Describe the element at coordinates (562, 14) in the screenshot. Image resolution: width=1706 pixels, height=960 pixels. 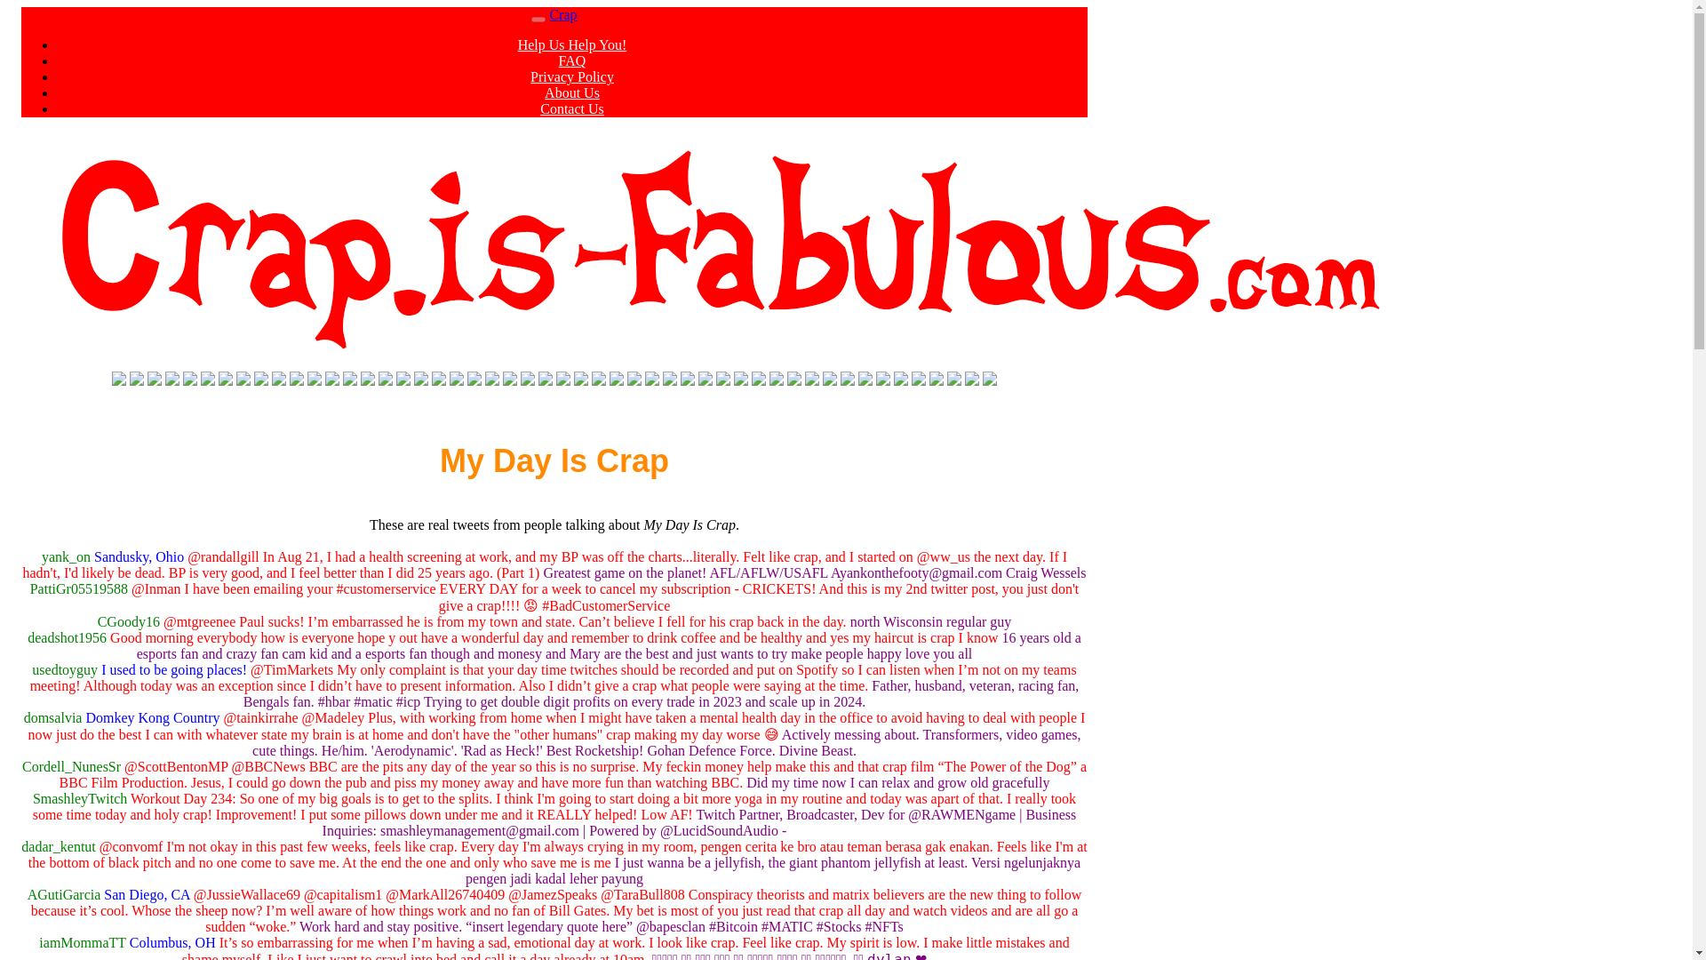
I see `Crap` at that location.